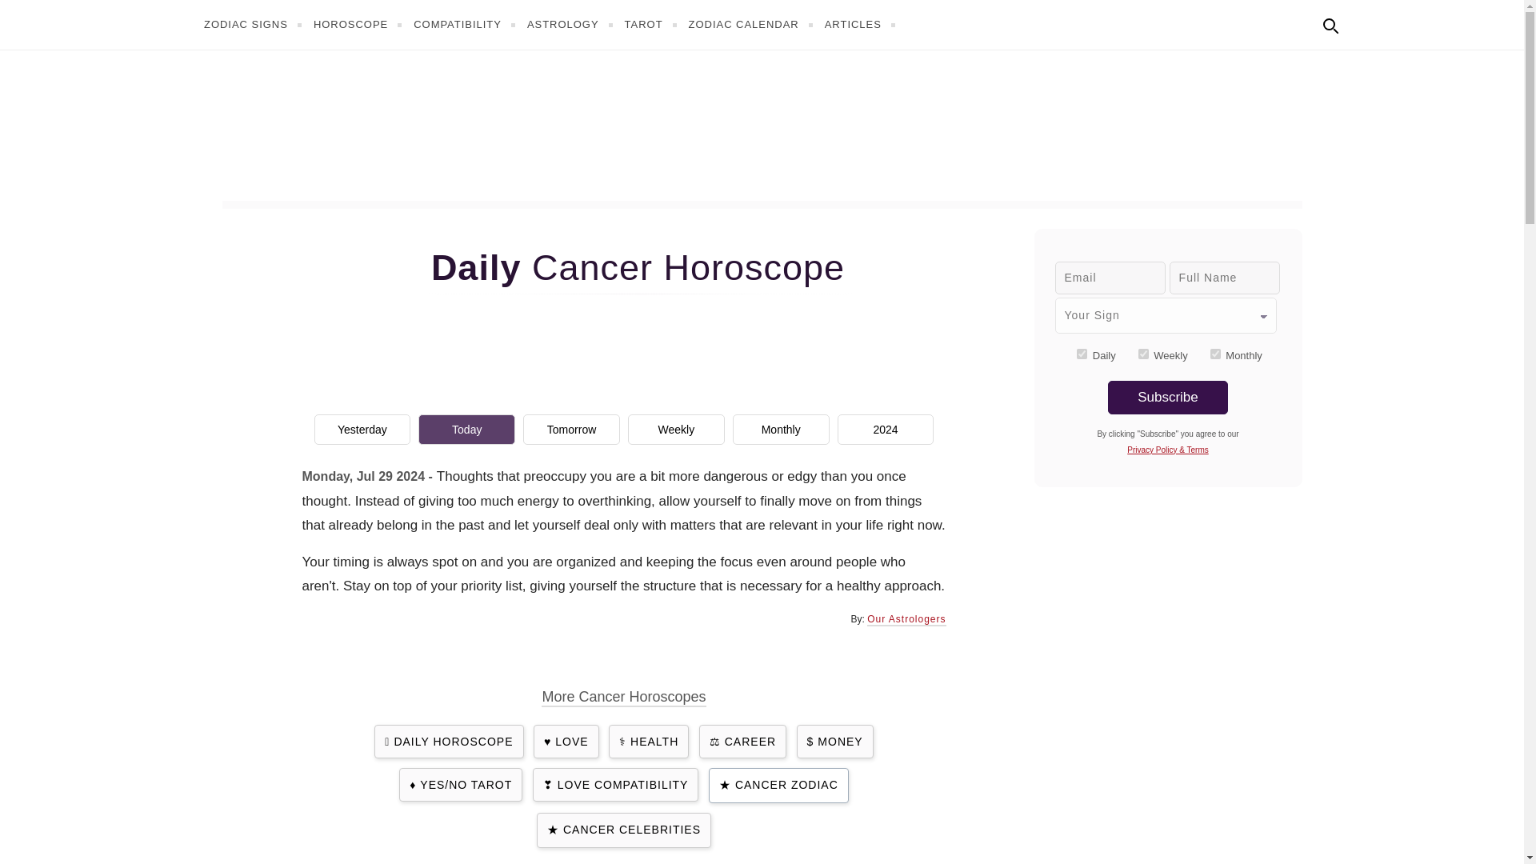 This screenshot has width=1536, height=864. Describe the element at coordinates (1215, 354) in the screenshot. I see `monthly` at that location.